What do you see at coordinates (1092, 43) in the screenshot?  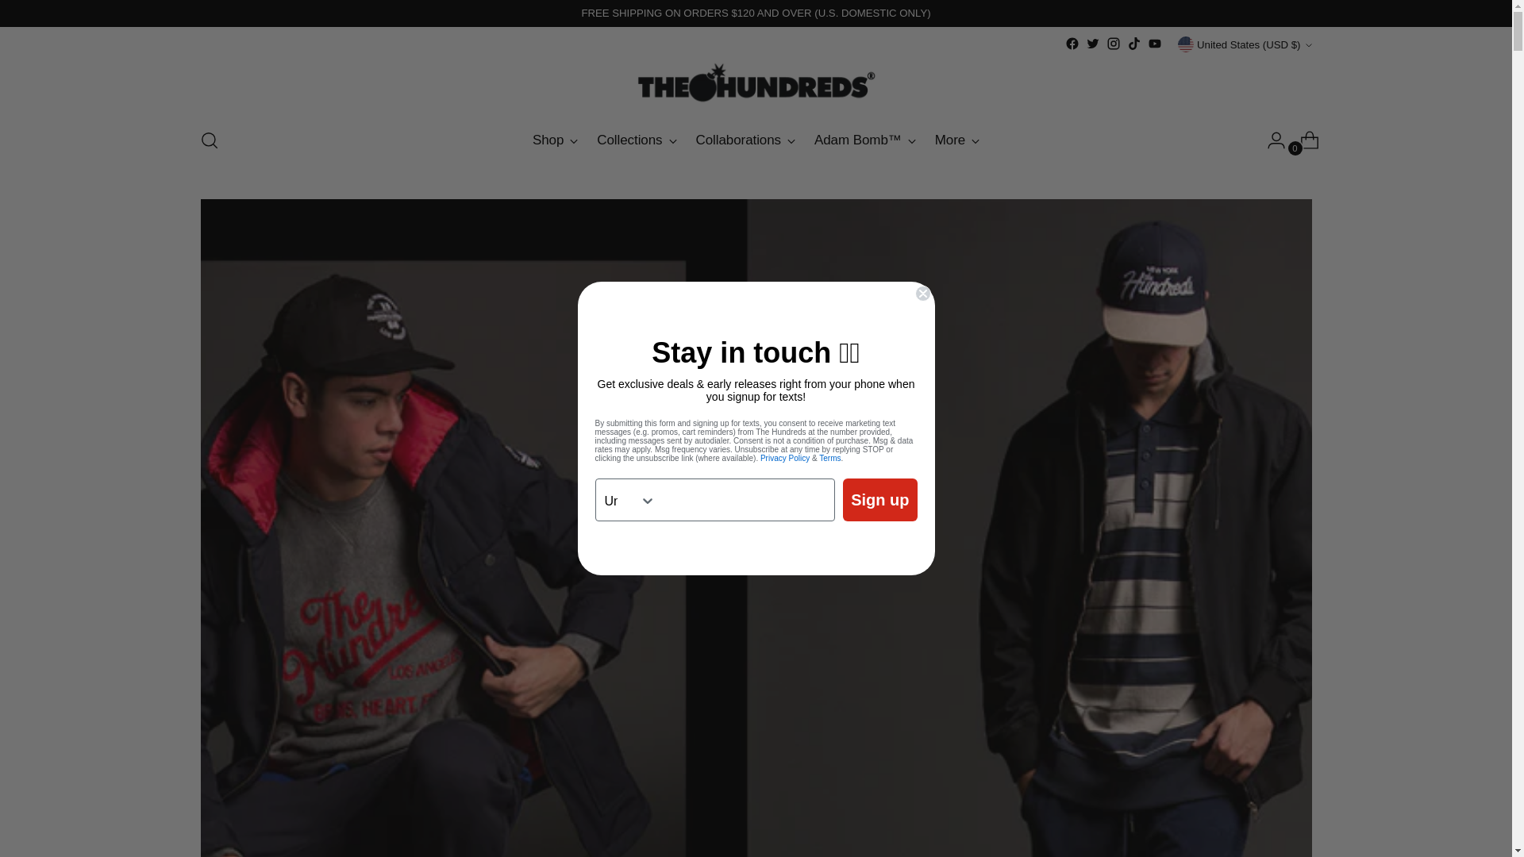 I see `The Hundreds on Twitter` at bounding box center [1092, 43].